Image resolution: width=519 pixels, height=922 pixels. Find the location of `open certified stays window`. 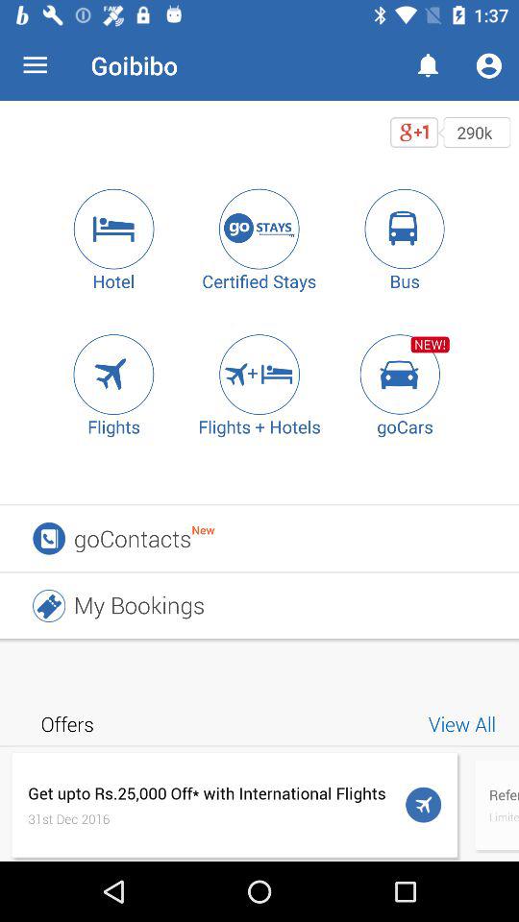

open certified stays window is located at coordinates (259, 229).